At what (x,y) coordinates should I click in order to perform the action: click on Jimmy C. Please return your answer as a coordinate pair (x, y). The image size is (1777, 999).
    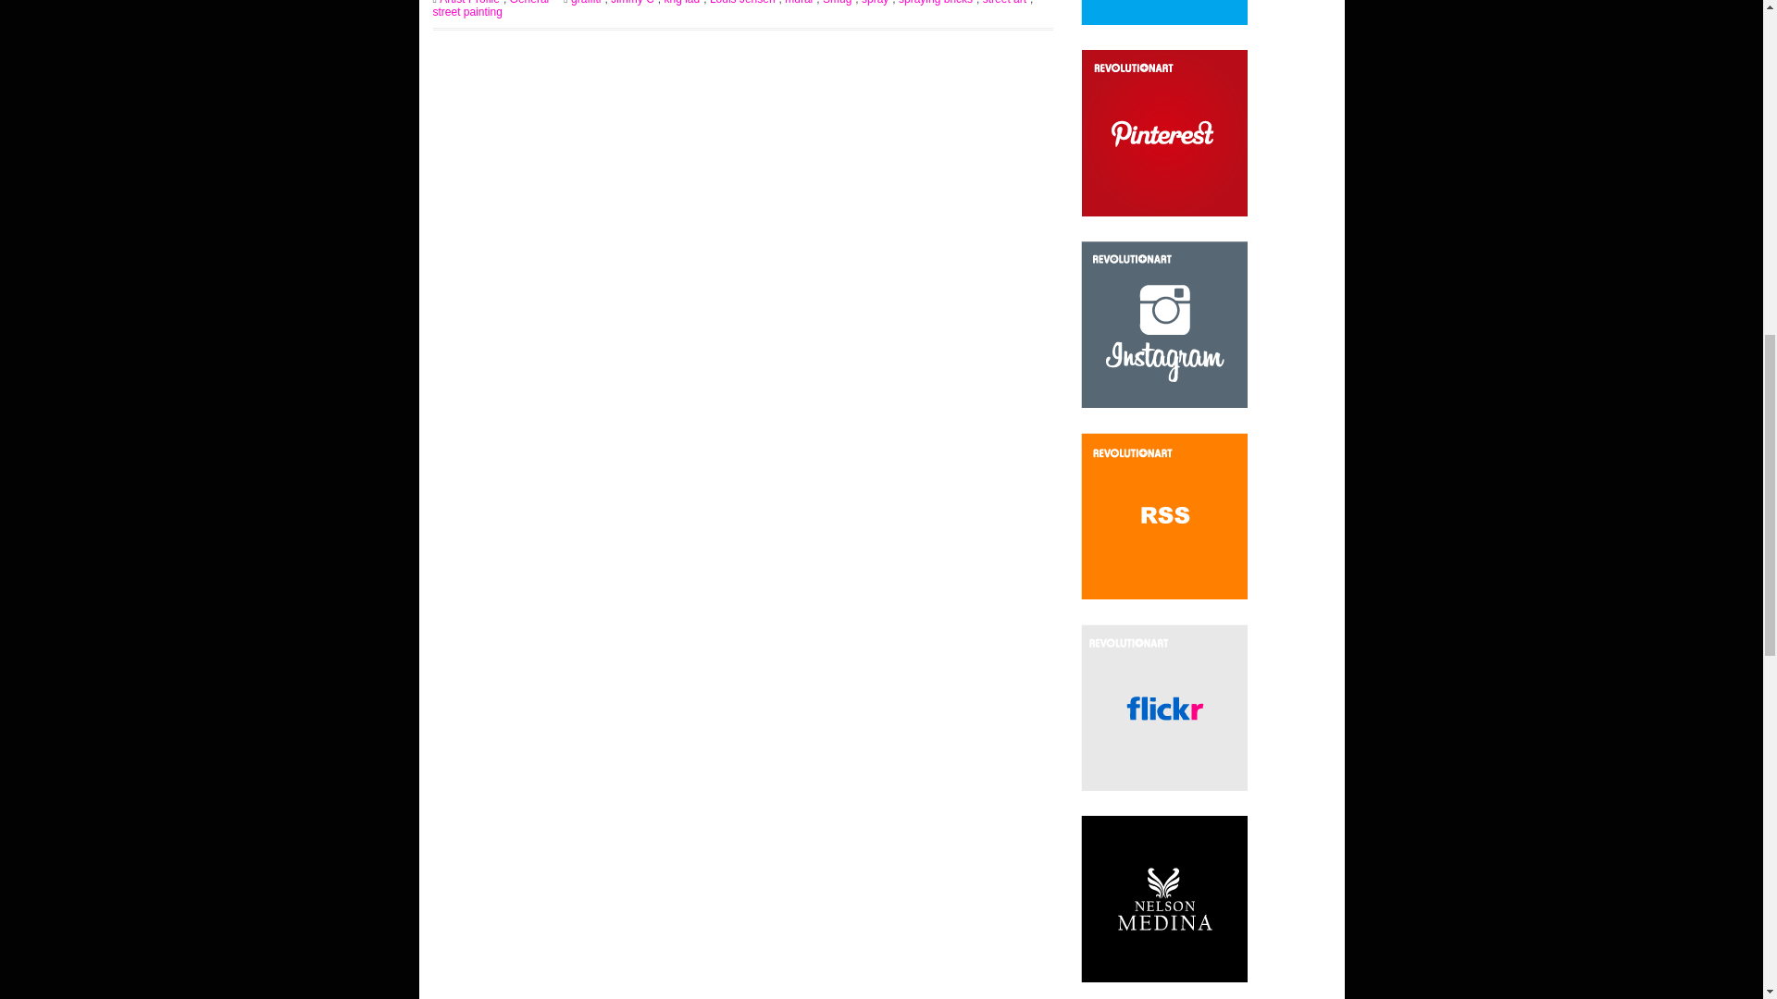
    Looking at the image, I should click on (634, 3).